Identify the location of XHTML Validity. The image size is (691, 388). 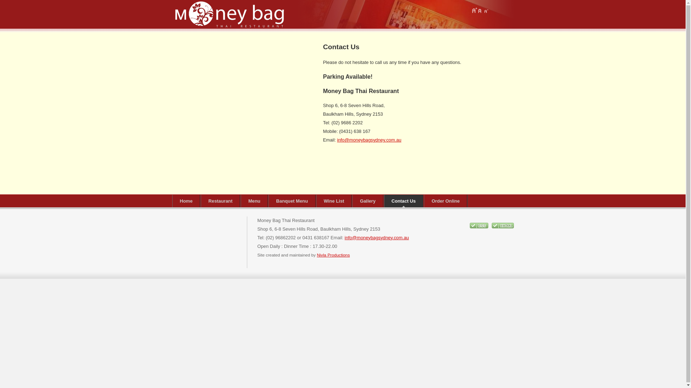
(503, 227).